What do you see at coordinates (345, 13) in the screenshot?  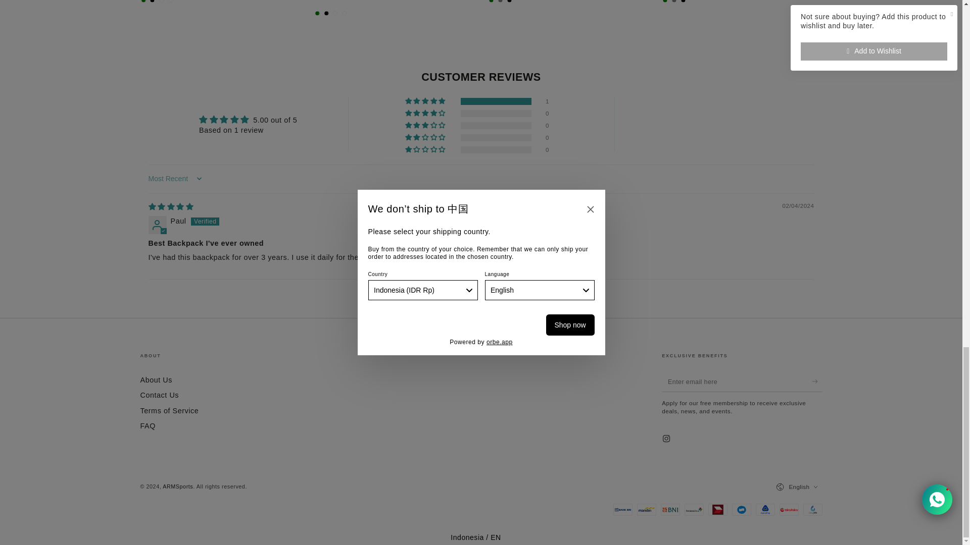 I see `Desert` at bounding box center [345, 13].